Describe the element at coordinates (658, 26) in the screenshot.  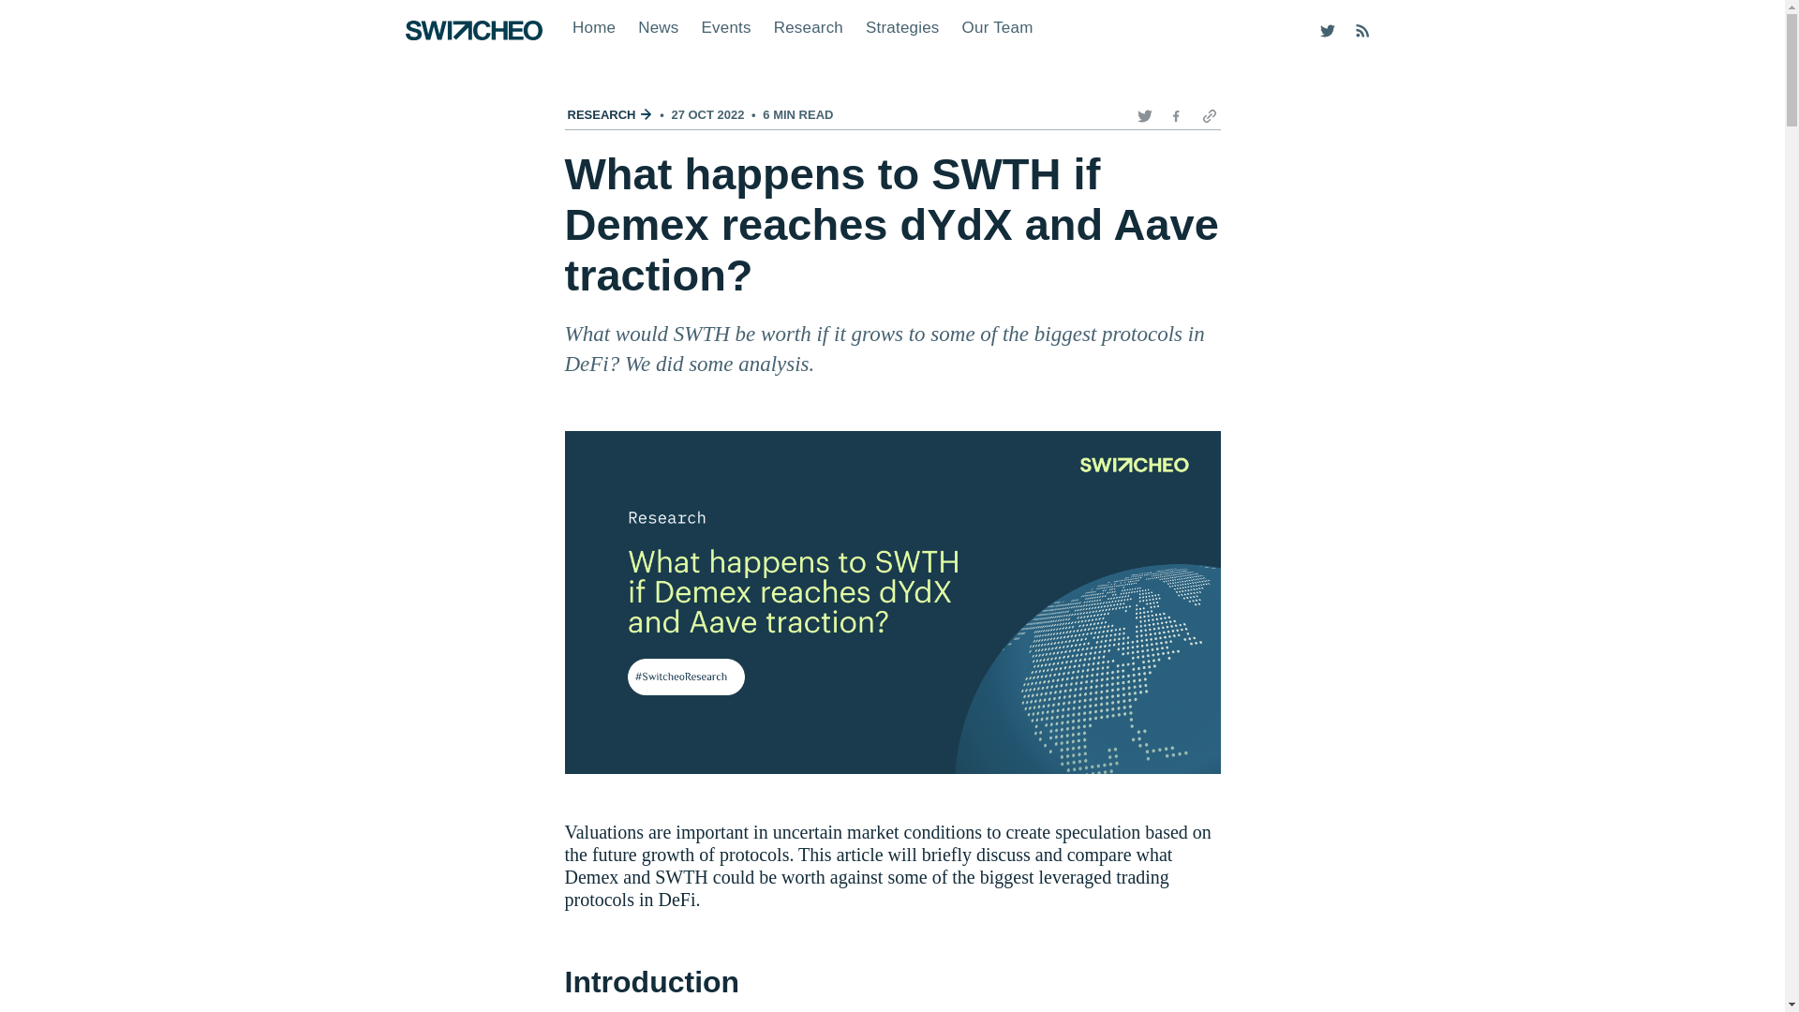
I see `News` at that location.